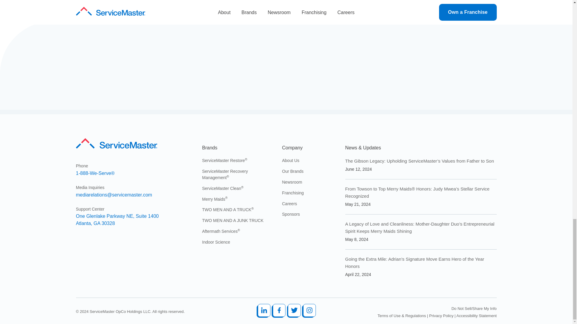 This screenshot has width=577, height=324. I want to click on Link to homepage, so click(117, 219).